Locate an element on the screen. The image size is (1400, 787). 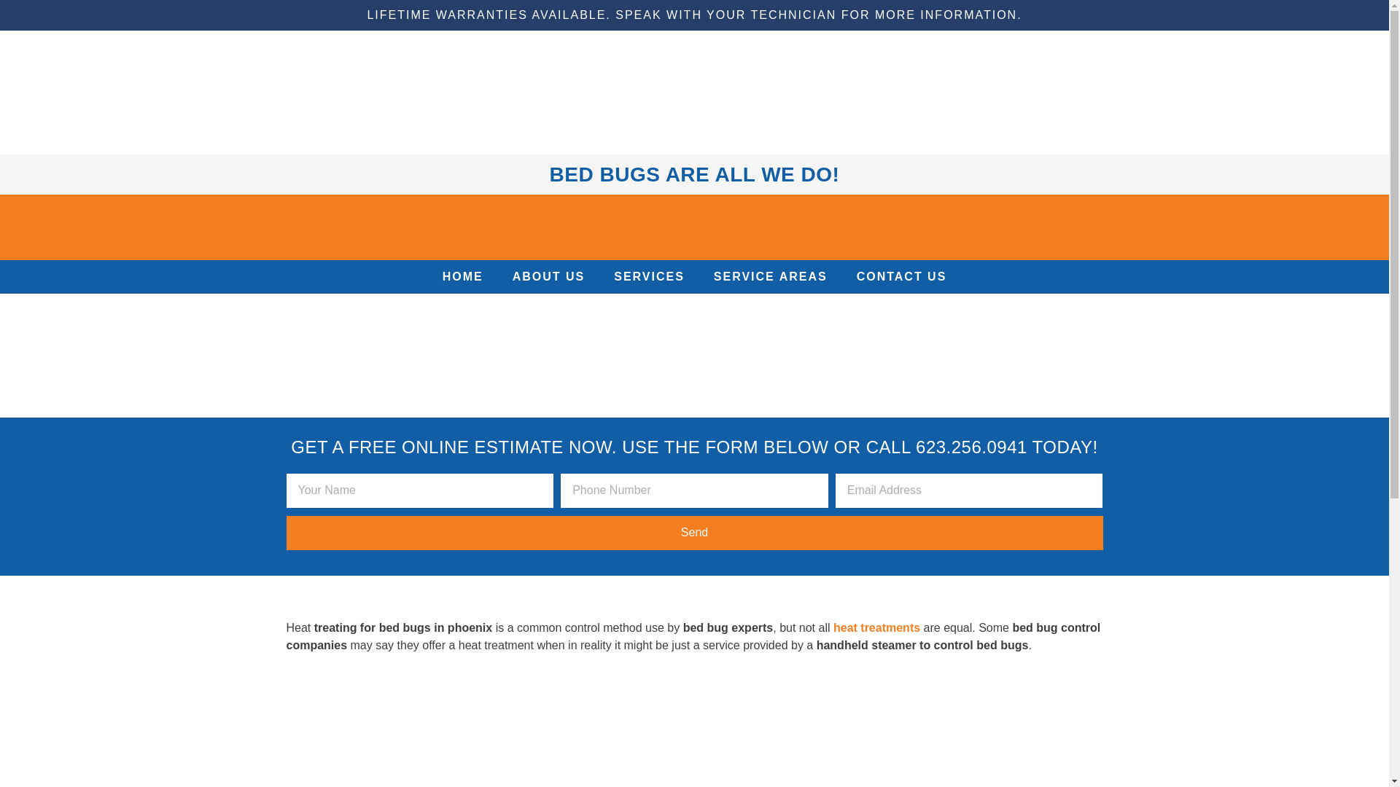
CONTACT US is located at coordinates (902, 277).